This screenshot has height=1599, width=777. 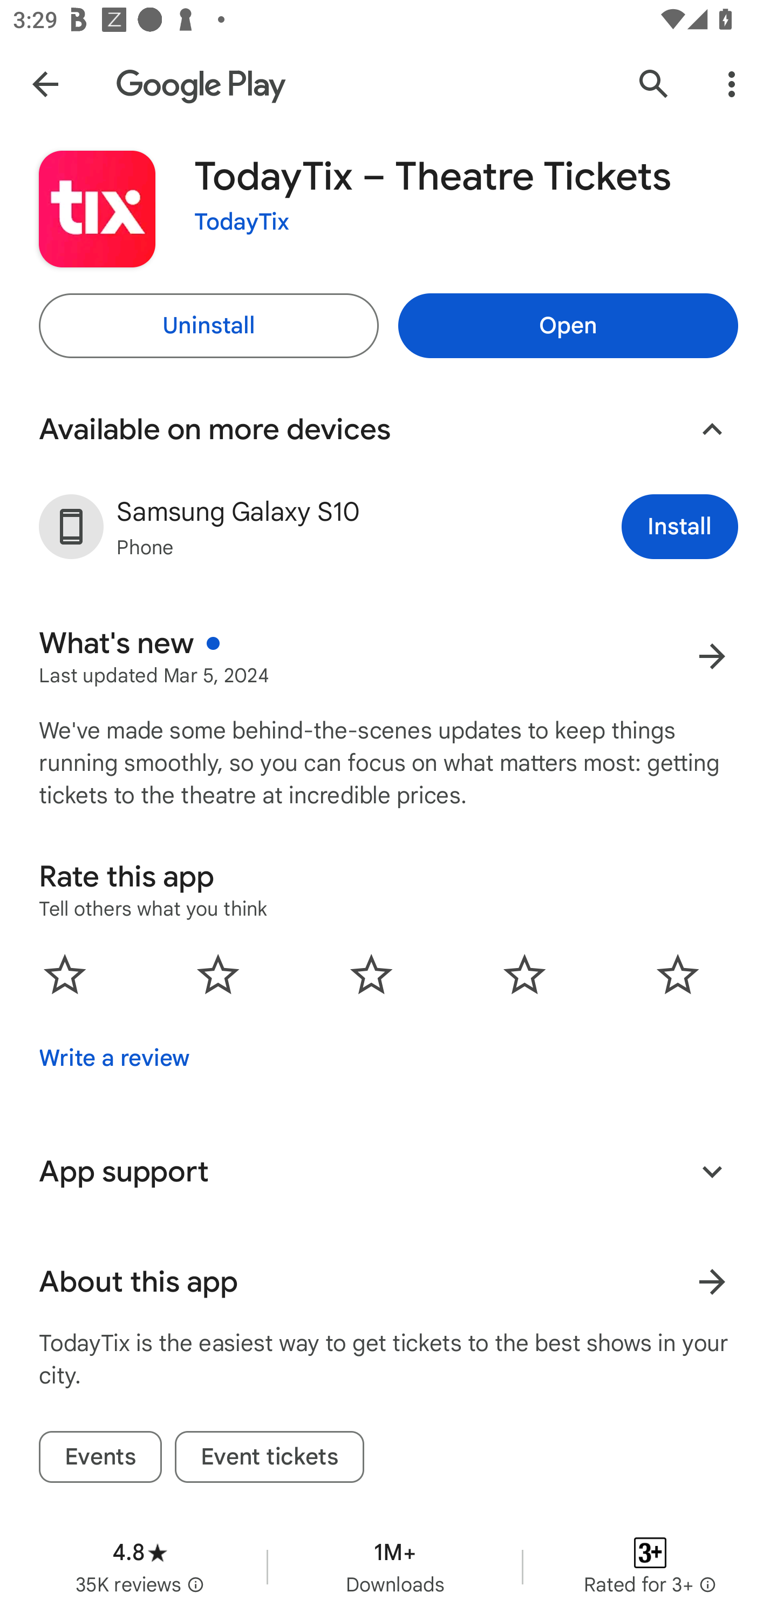 I want to click on Uninstall, so click(x=209, y=325).